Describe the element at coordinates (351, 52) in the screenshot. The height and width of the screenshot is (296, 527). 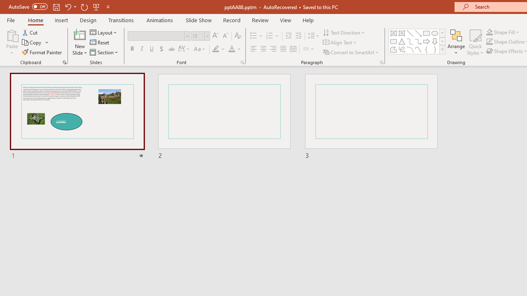
I see `Convert to SmartArt` at that location.